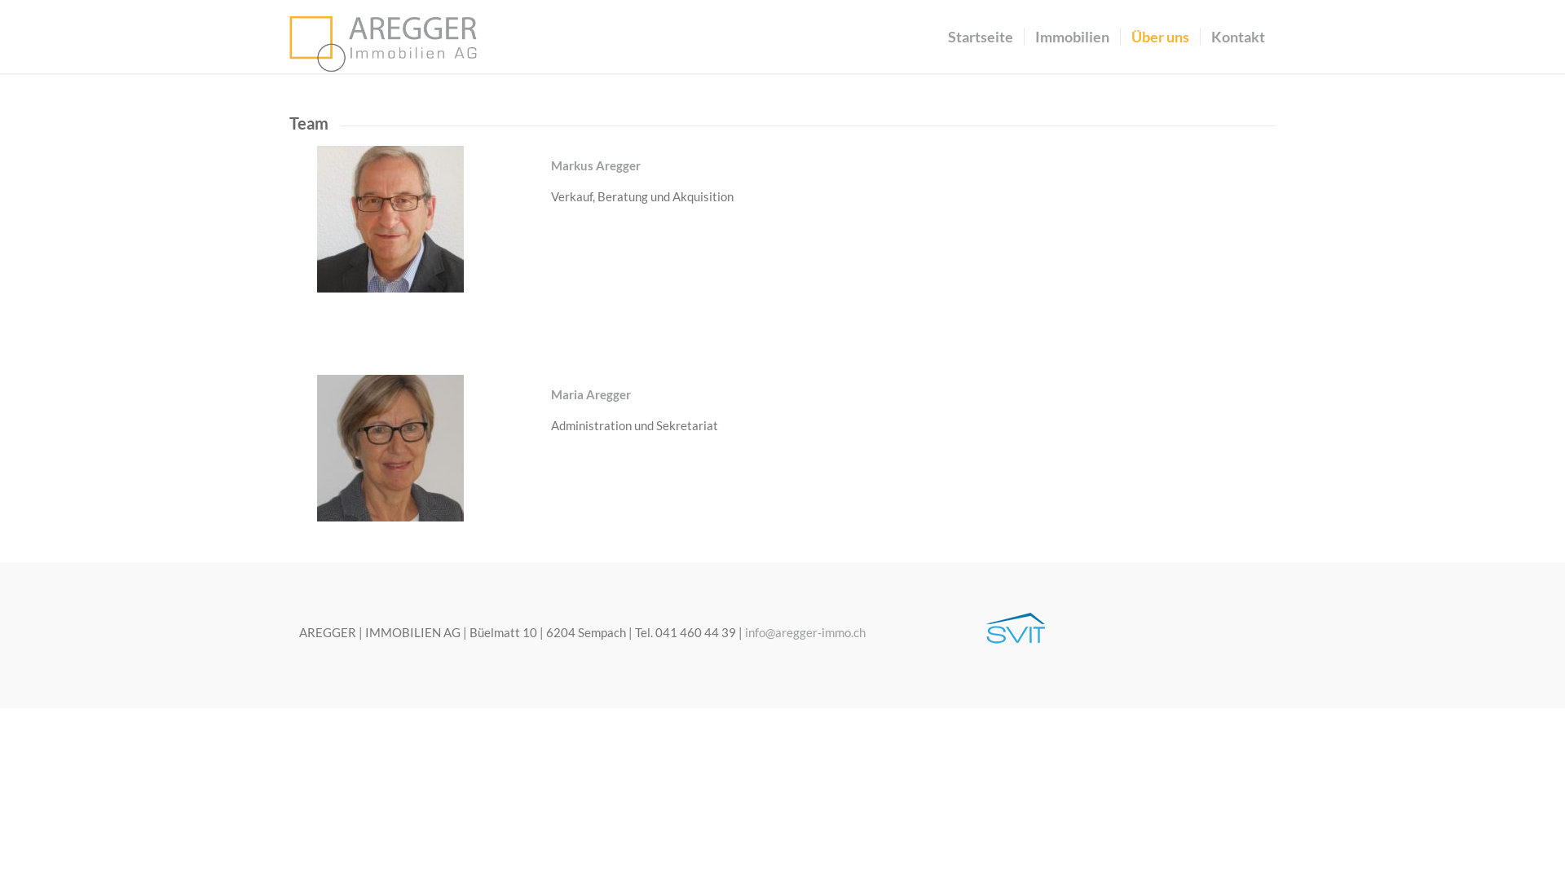  What do you see at coordinates (981, 37) in the screenshot?
I see `Startseite` at bounding box center [981, 37].